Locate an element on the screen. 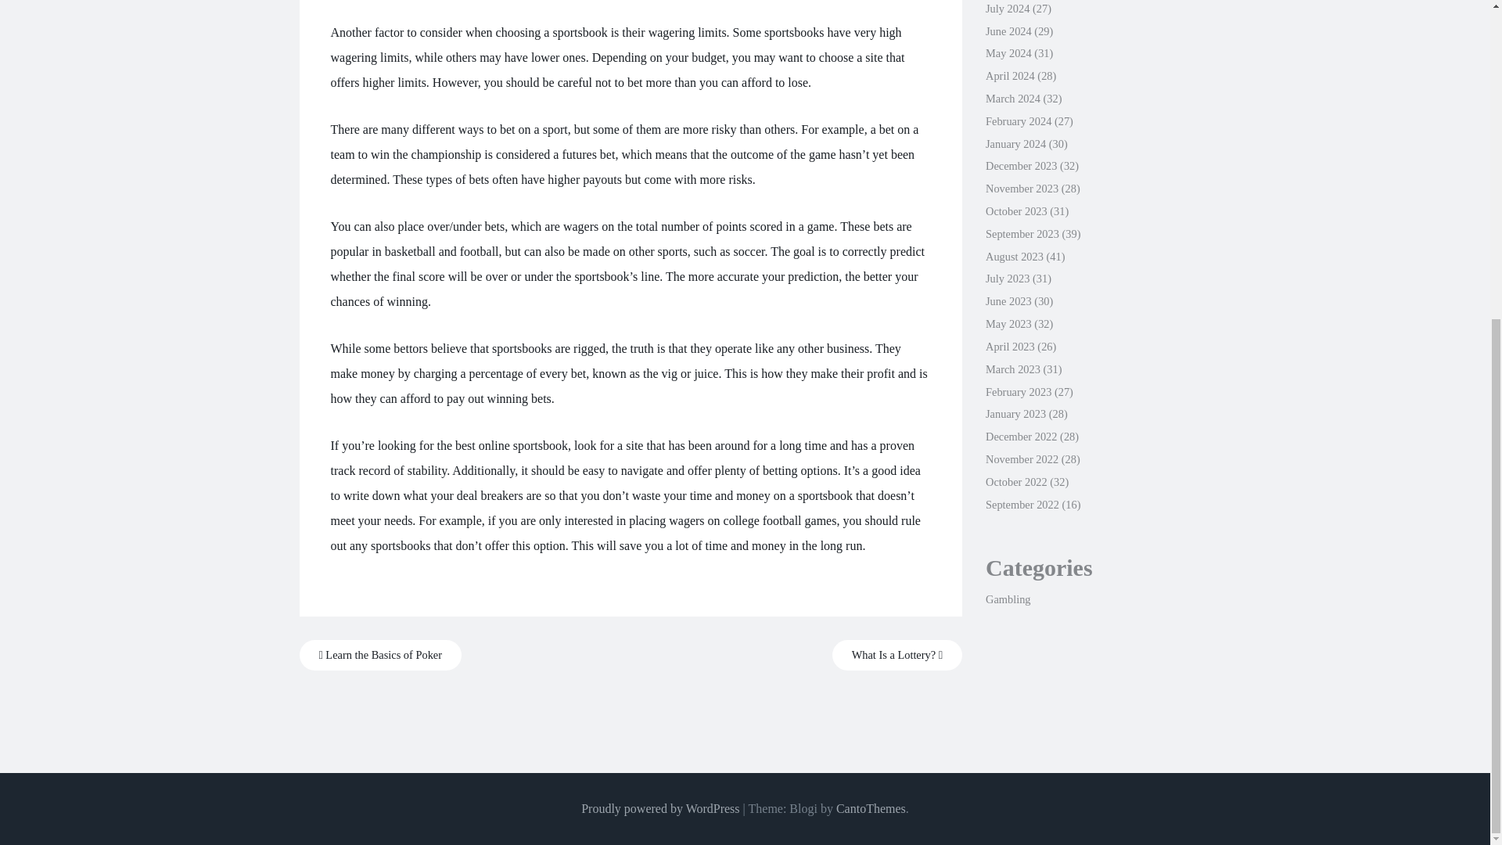 This screenshot has width=1502, height=845. July 2024 is located at coordinates (1007, 9).